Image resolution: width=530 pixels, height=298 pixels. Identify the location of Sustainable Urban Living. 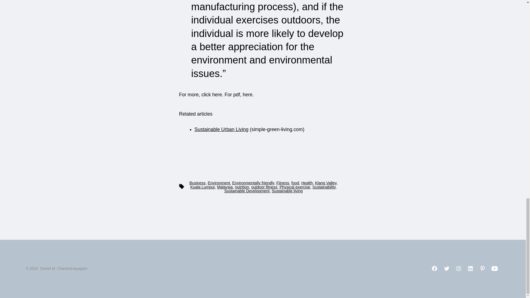
(221, 129).